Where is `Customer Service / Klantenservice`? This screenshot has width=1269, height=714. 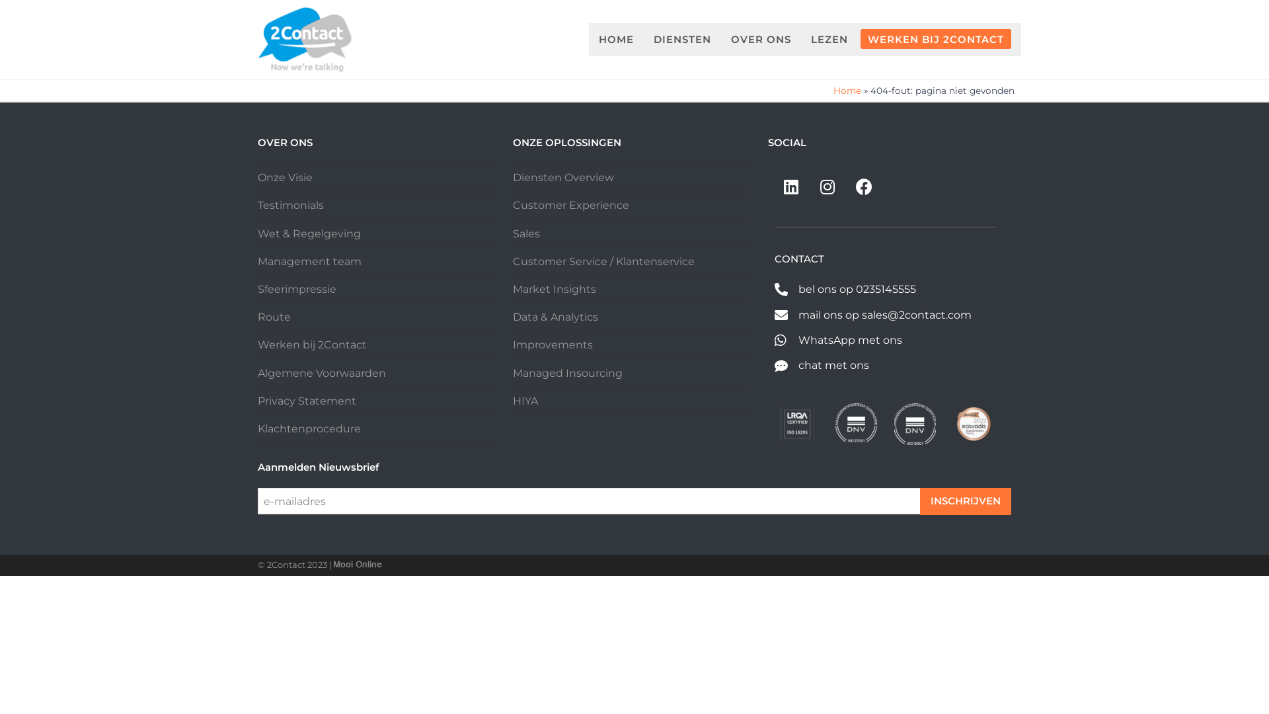 Customer Service / Klantenservice is located at coordinates (604, 262).